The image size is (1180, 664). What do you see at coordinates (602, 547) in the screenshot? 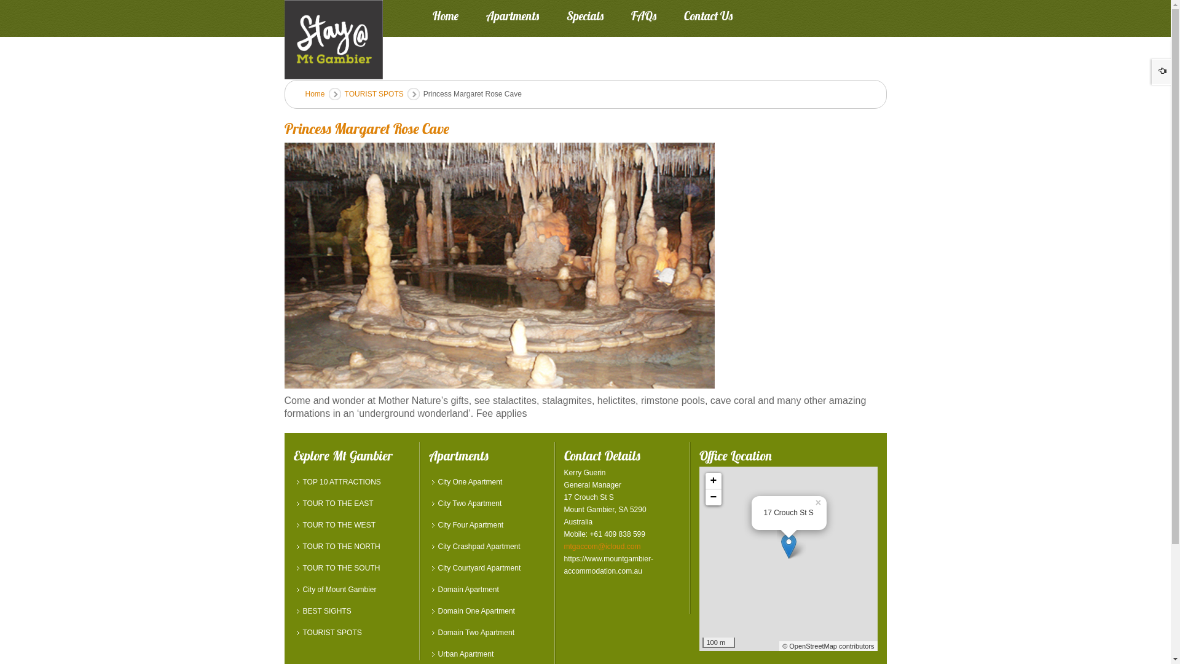
I see `mtgaccom@icloud.com` at bounding box center [602, 547].